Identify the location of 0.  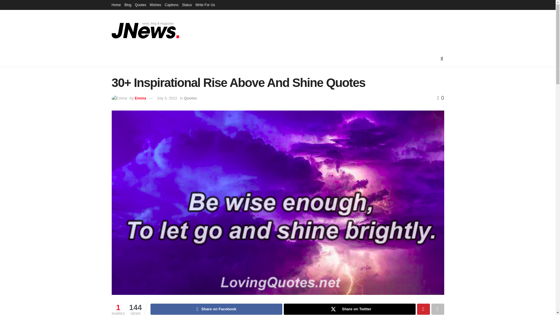
(440, 98).